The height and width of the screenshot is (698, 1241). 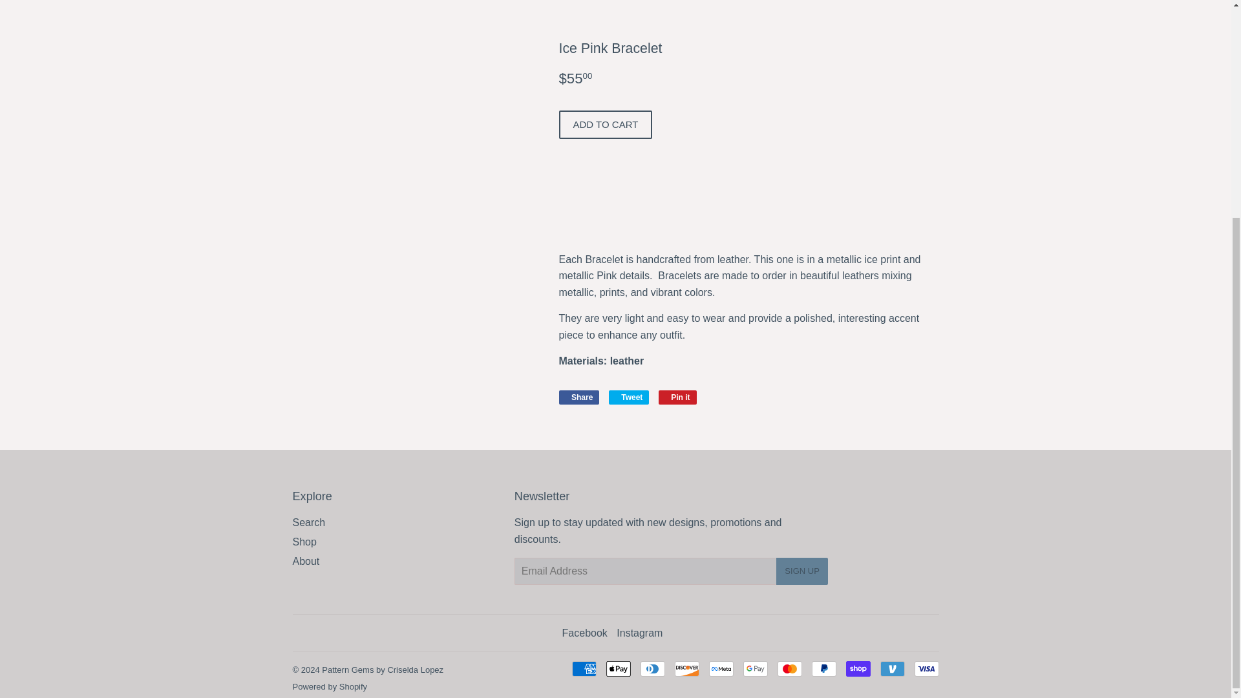 I want to click on Search, so click(x=308, y=522).